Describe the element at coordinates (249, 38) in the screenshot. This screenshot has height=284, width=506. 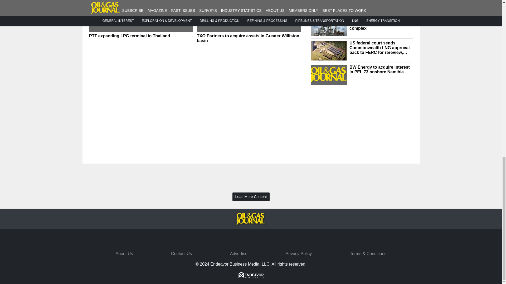
I see `TXO Partners to acquire assets in Greater Williston basin` at that location.